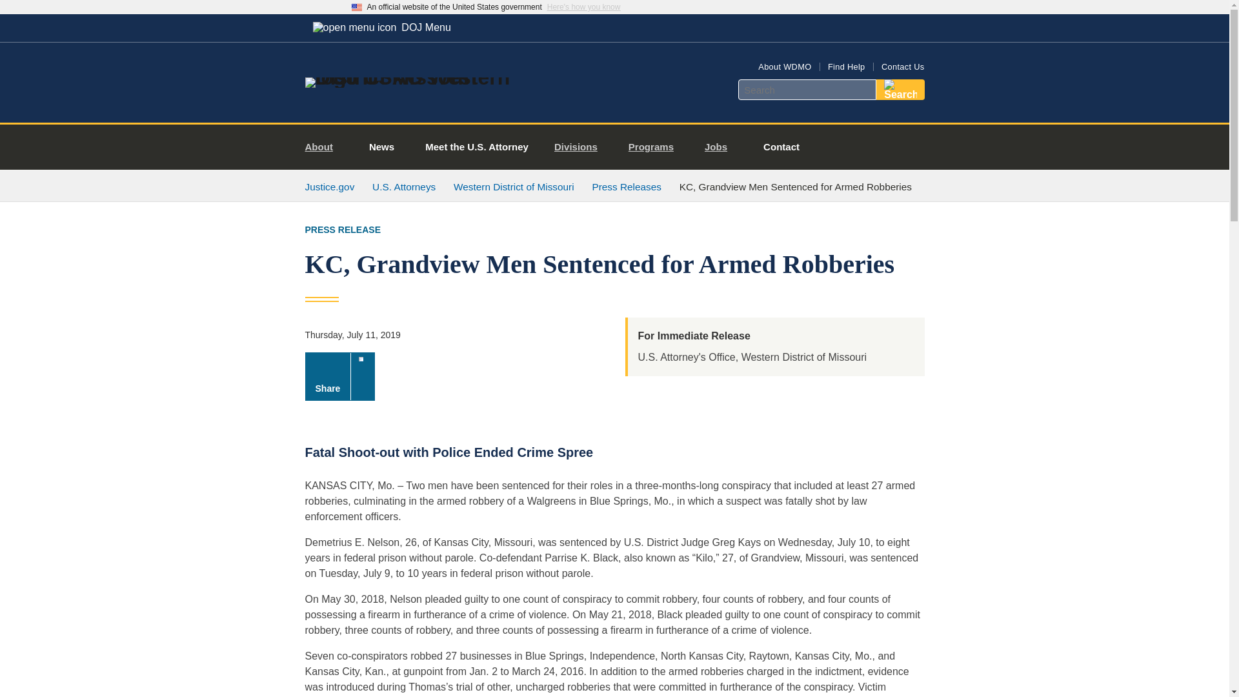 The width and height of the screenshot is (1239, 697). What do you see at coordinates (583, 7) in the screenshot?
I see `Here's how you know` at bounding box center [583, 7].